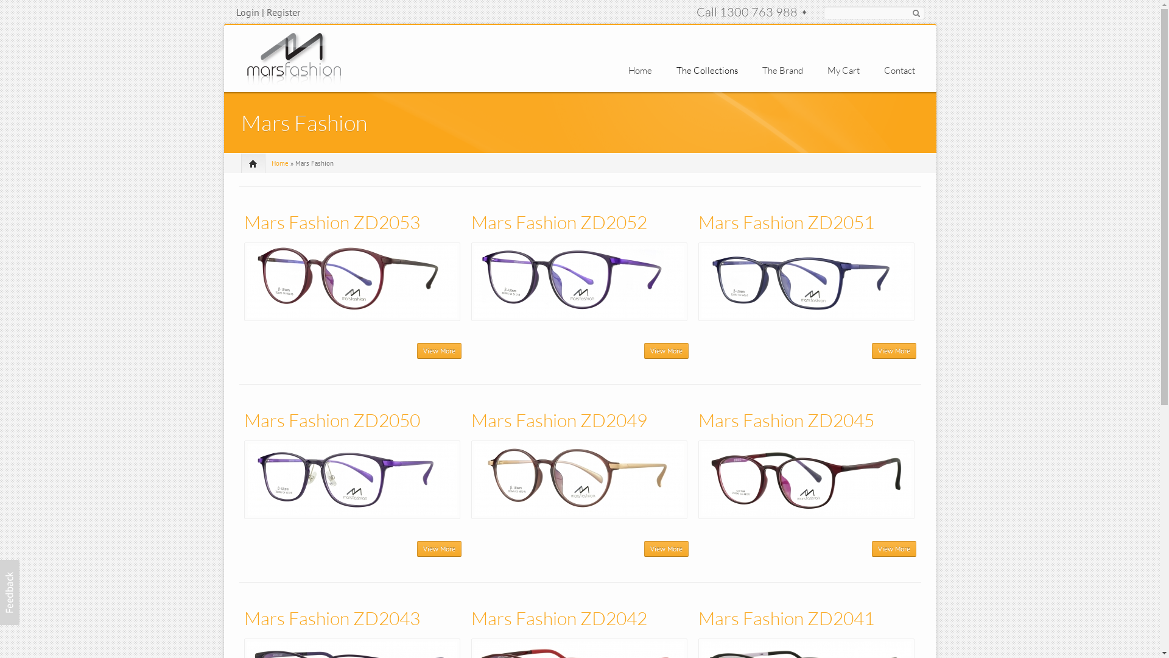 This screenshot has height=658, width=1169. Describe the element at coordinates (666, 351) in the screenshot. I see `View More
about Mars Fashion ZD2052` at that location.